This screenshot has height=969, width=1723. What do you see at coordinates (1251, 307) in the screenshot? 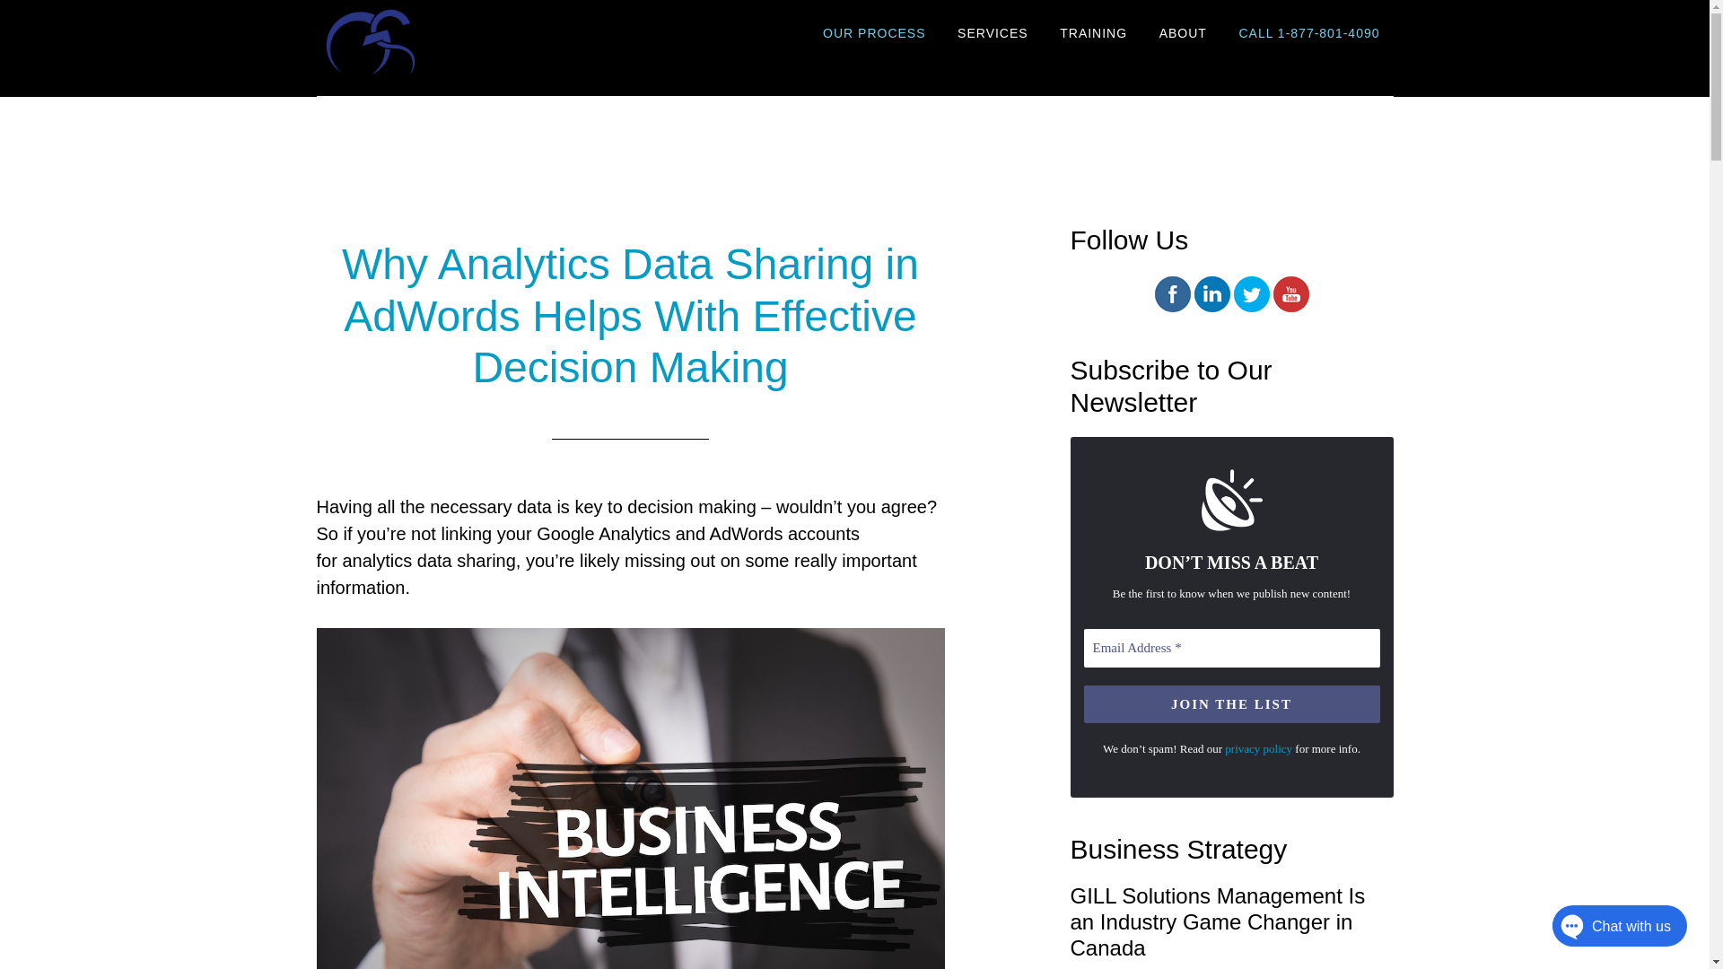
I see `Twitter` at bounding box center [1251, 307].